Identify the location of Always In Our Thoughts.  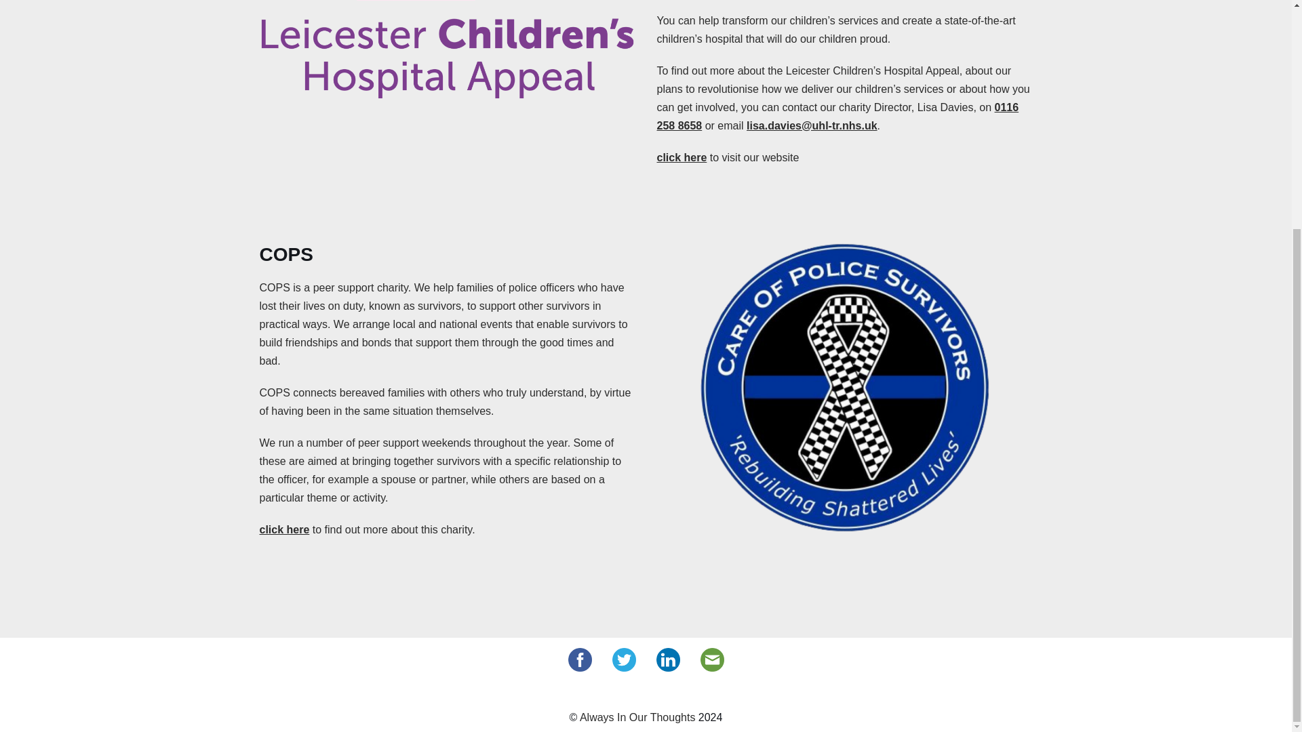
(637, 717).